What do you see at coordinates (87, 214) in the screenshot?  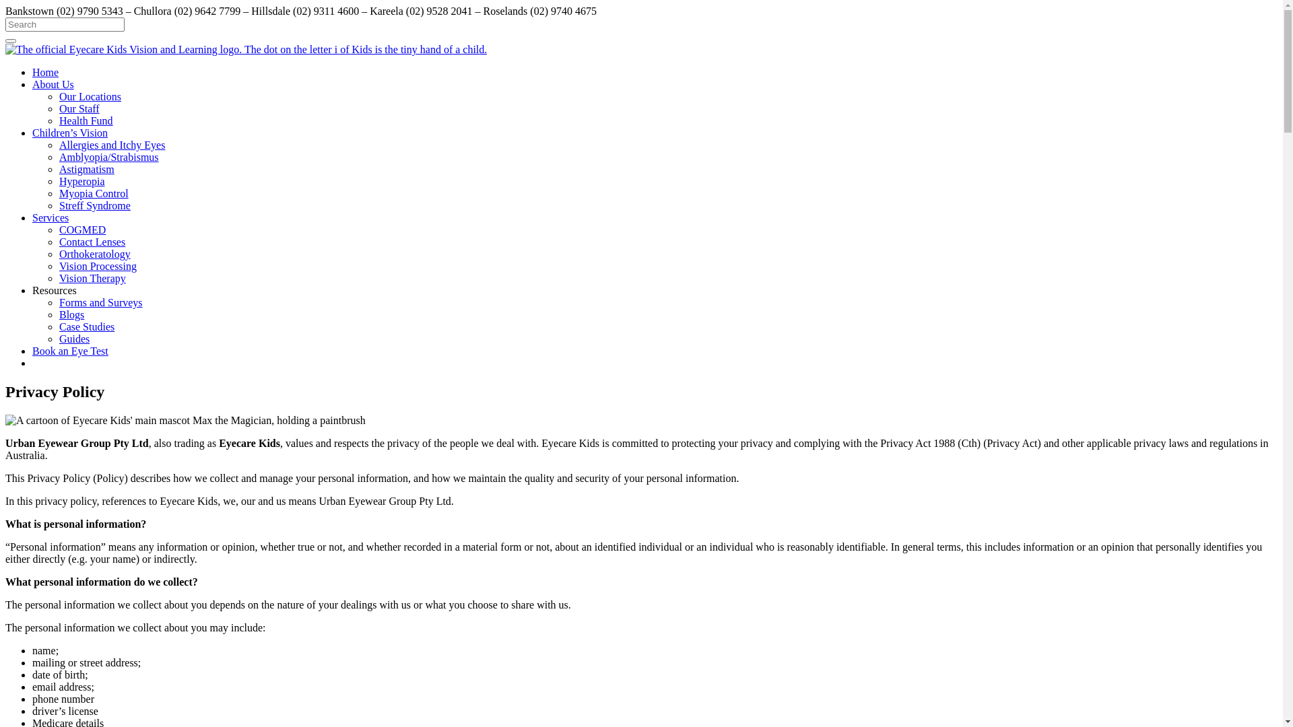 I see `Astigmatism` at bounding box center [87, 214].